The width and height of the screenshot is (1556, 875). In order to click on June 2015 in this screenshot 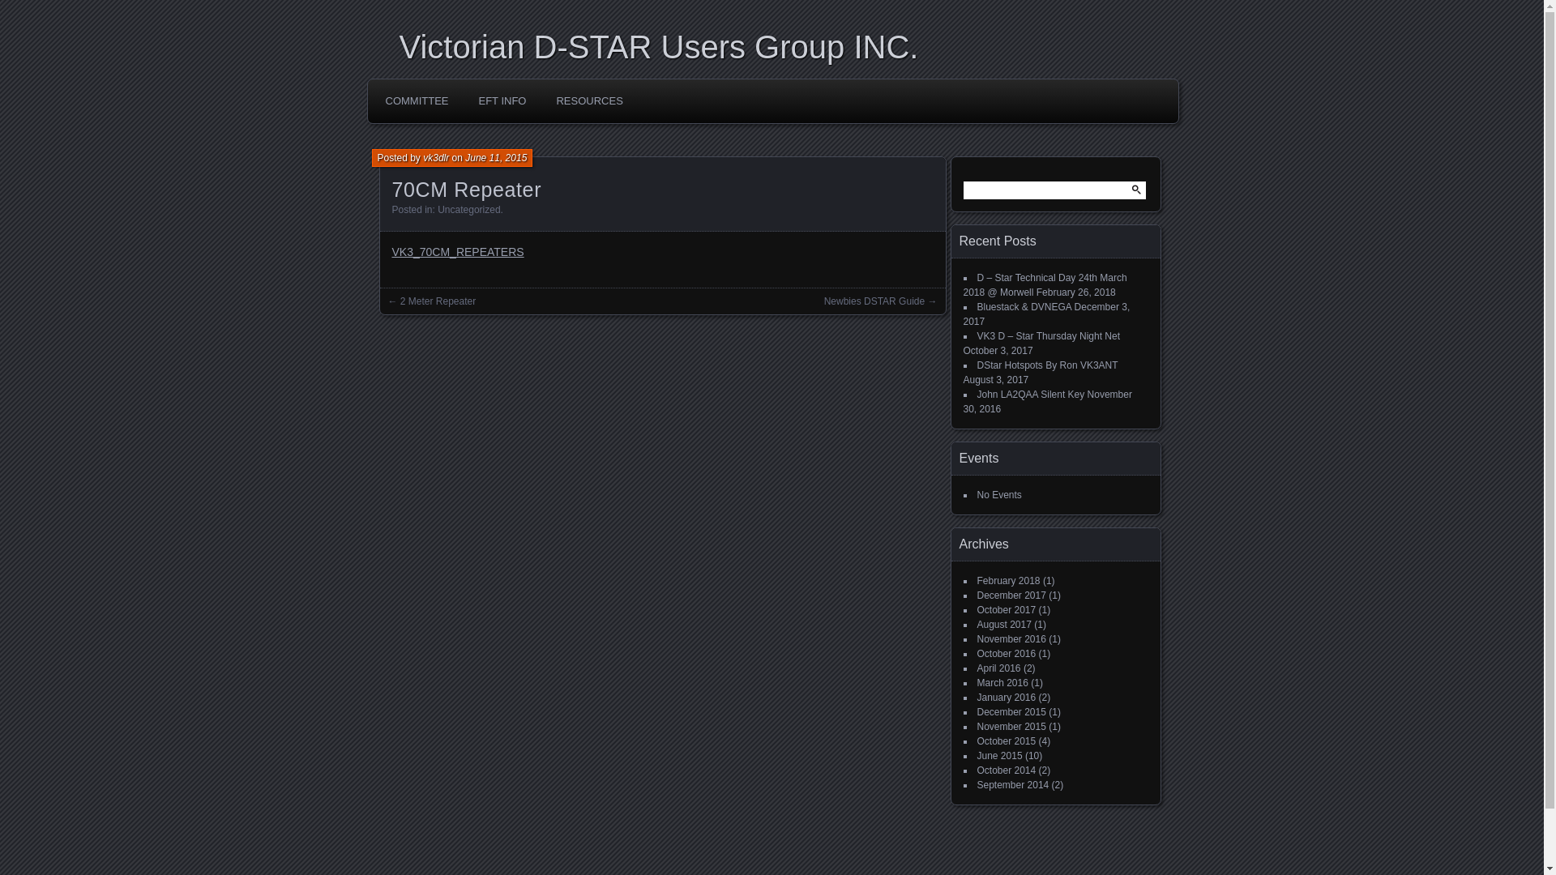, I will do `click(1000, 756)`.